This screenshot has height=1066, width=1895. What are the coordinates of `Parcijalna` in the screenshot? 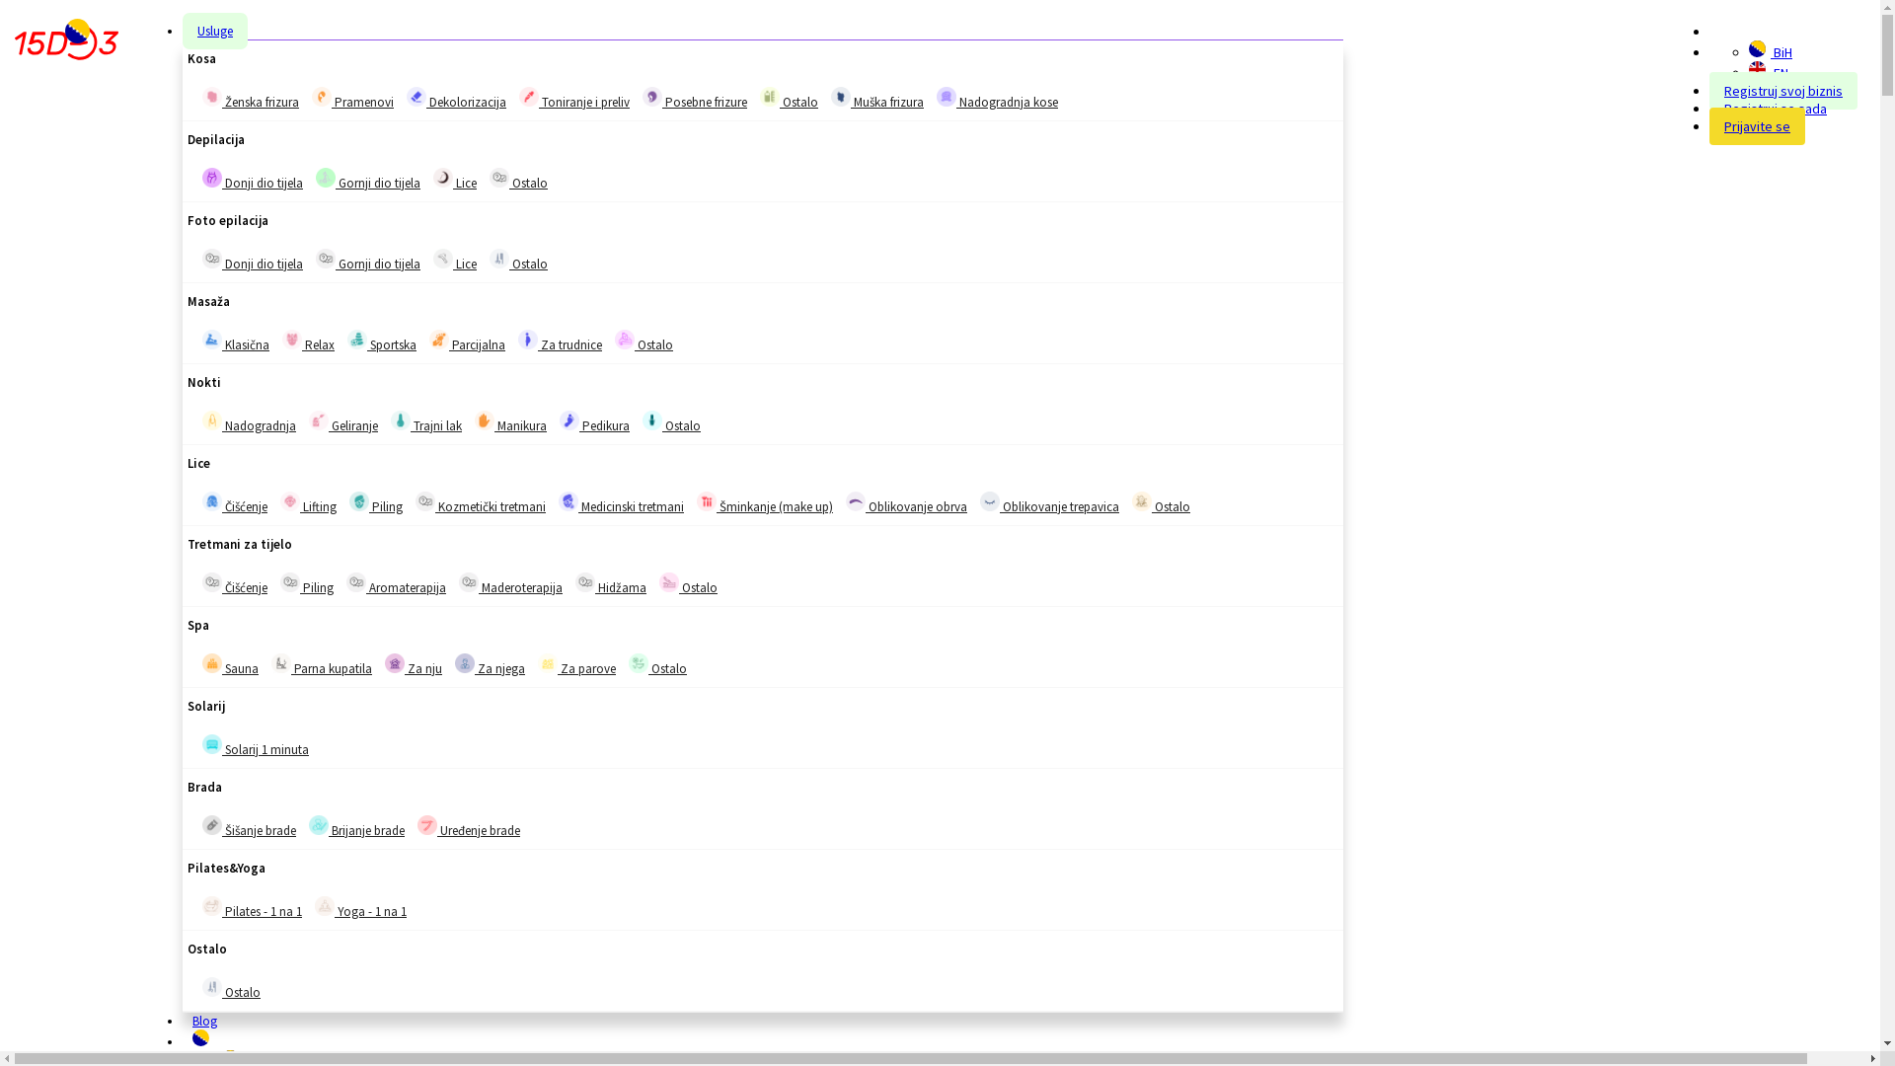 It's located at (468, 342).